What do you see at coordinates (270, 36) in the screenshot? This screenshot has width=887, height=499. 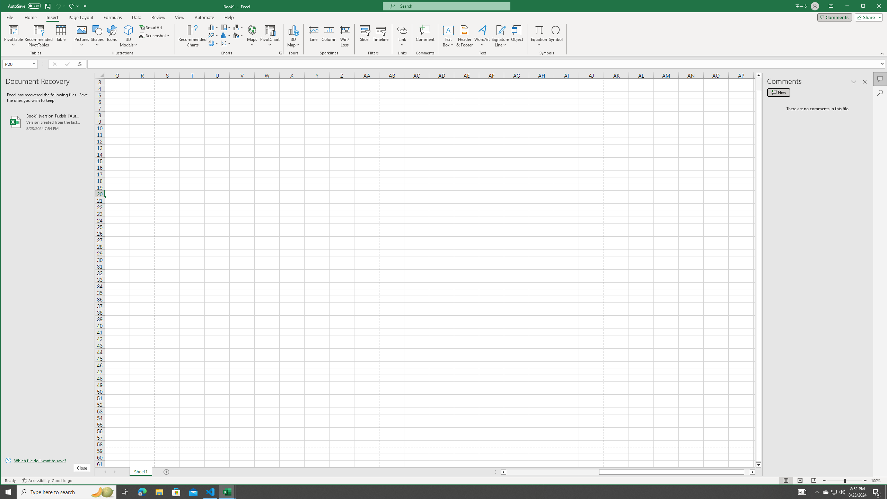 I see `PivotChart` at bounding box center [270, 36].